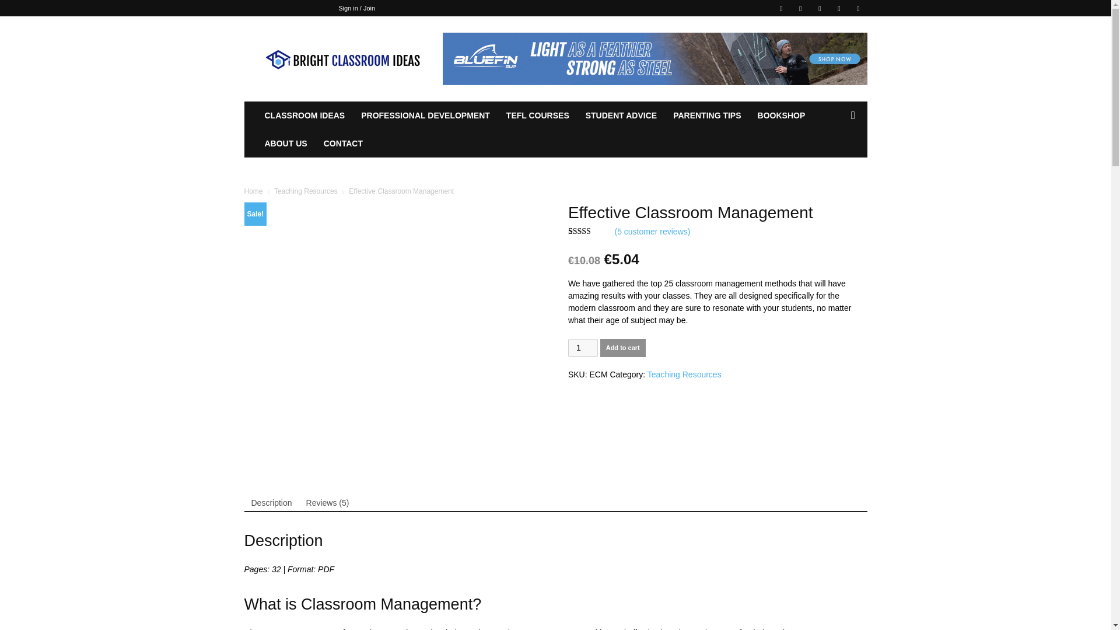  Describe the element at coordinates (800, 8) in the screenshot. I see `Linkedin` at that location.